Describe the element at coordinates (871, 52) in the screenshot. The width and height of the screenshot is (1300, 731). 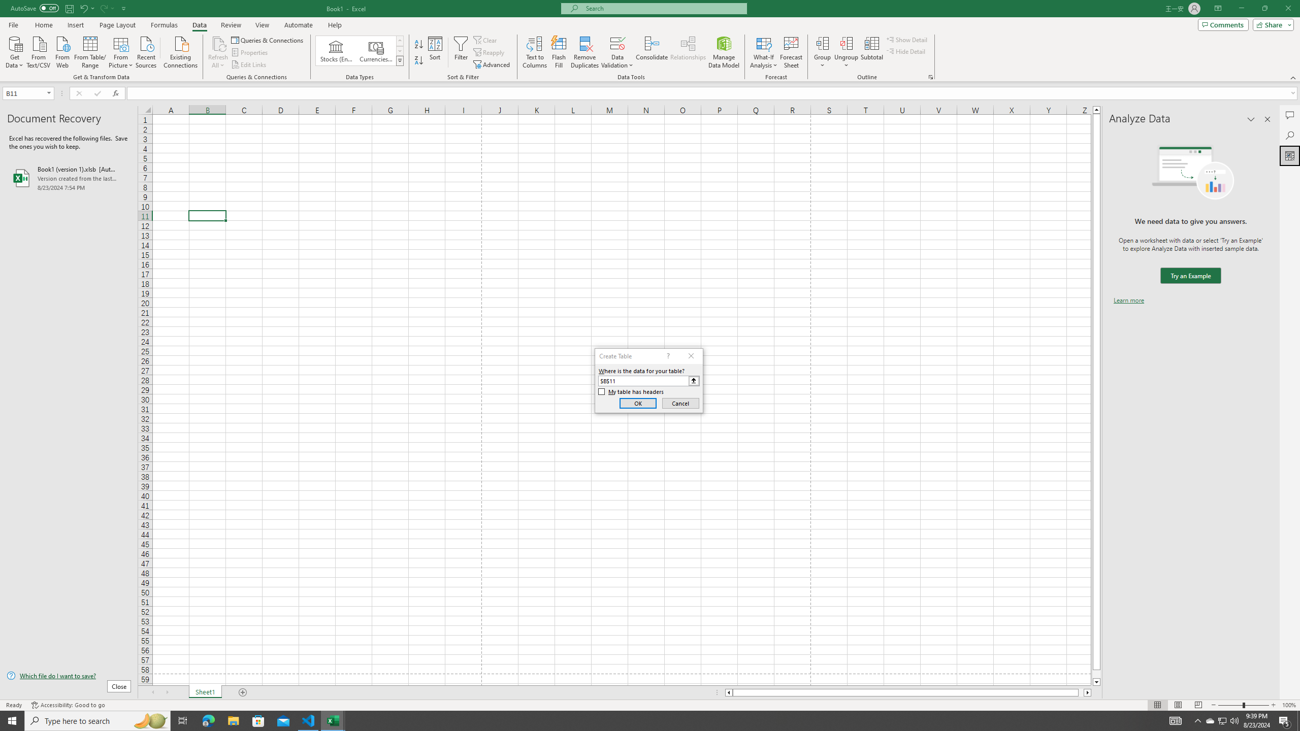
I see `Subtotal` at that location.